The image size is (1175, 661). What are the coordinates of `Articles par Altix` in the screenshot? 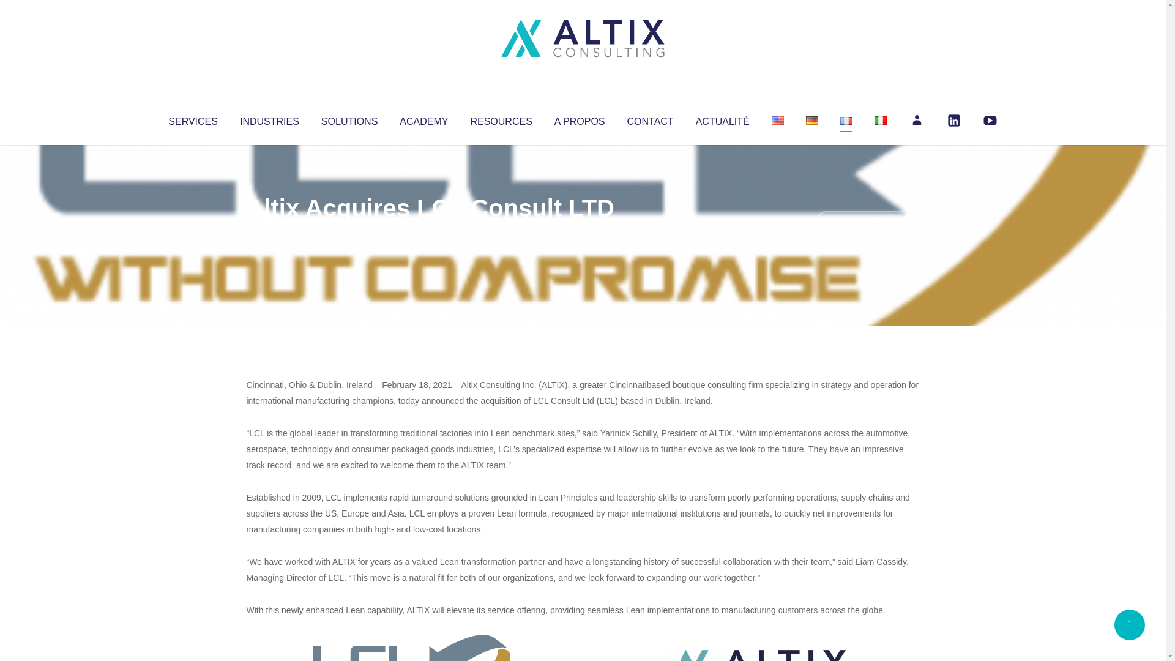 It's located at (269, 233).